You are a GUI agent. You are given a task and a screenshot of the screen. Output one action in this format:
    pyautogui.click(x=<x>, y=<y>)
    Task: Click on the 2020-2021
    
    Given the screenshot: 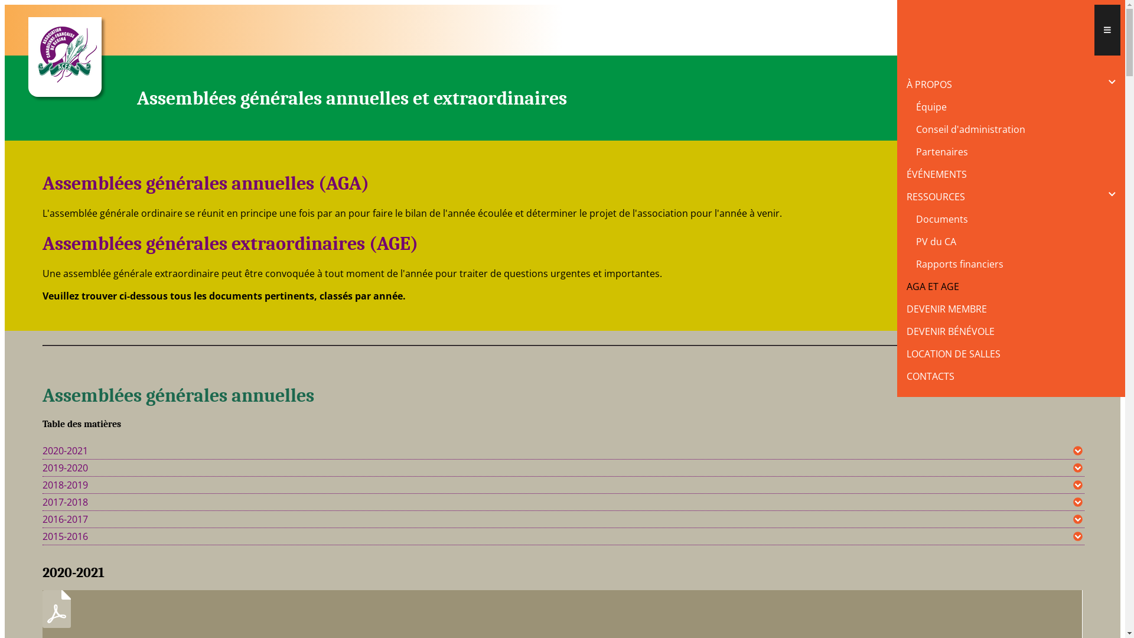 What is the action you would take?
    pyautogui.click(x=563, y=451)
    